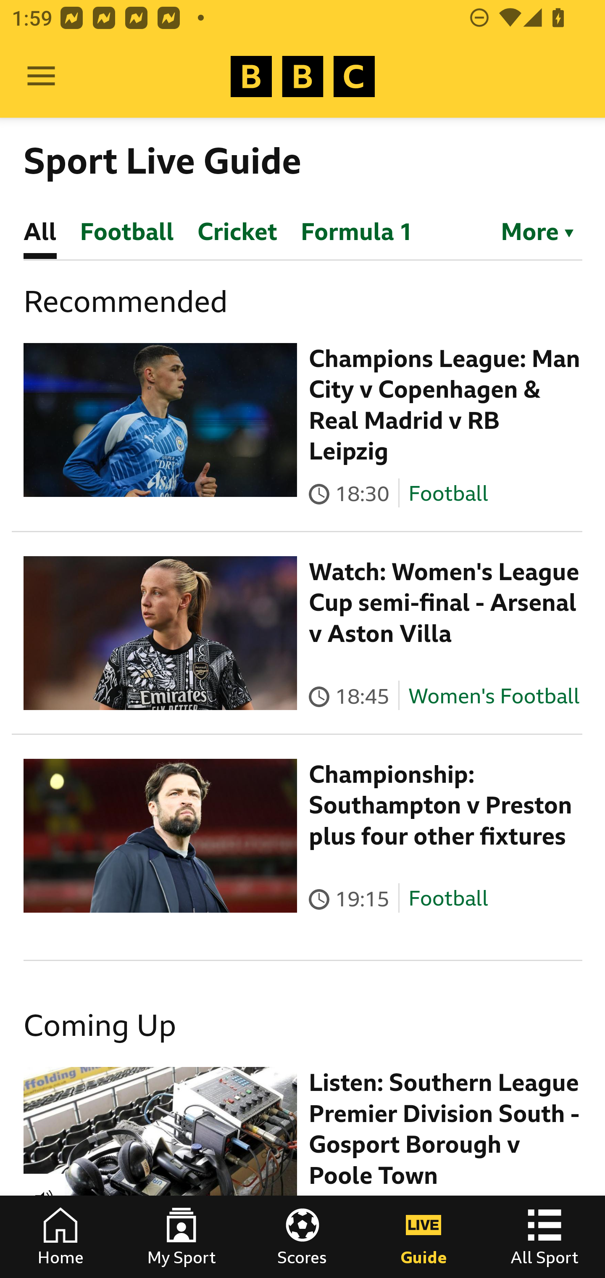  What do you see at coordinates (181, 1237) in the screenshot?
I see `My Sport` at bounding box center [181, 1237].